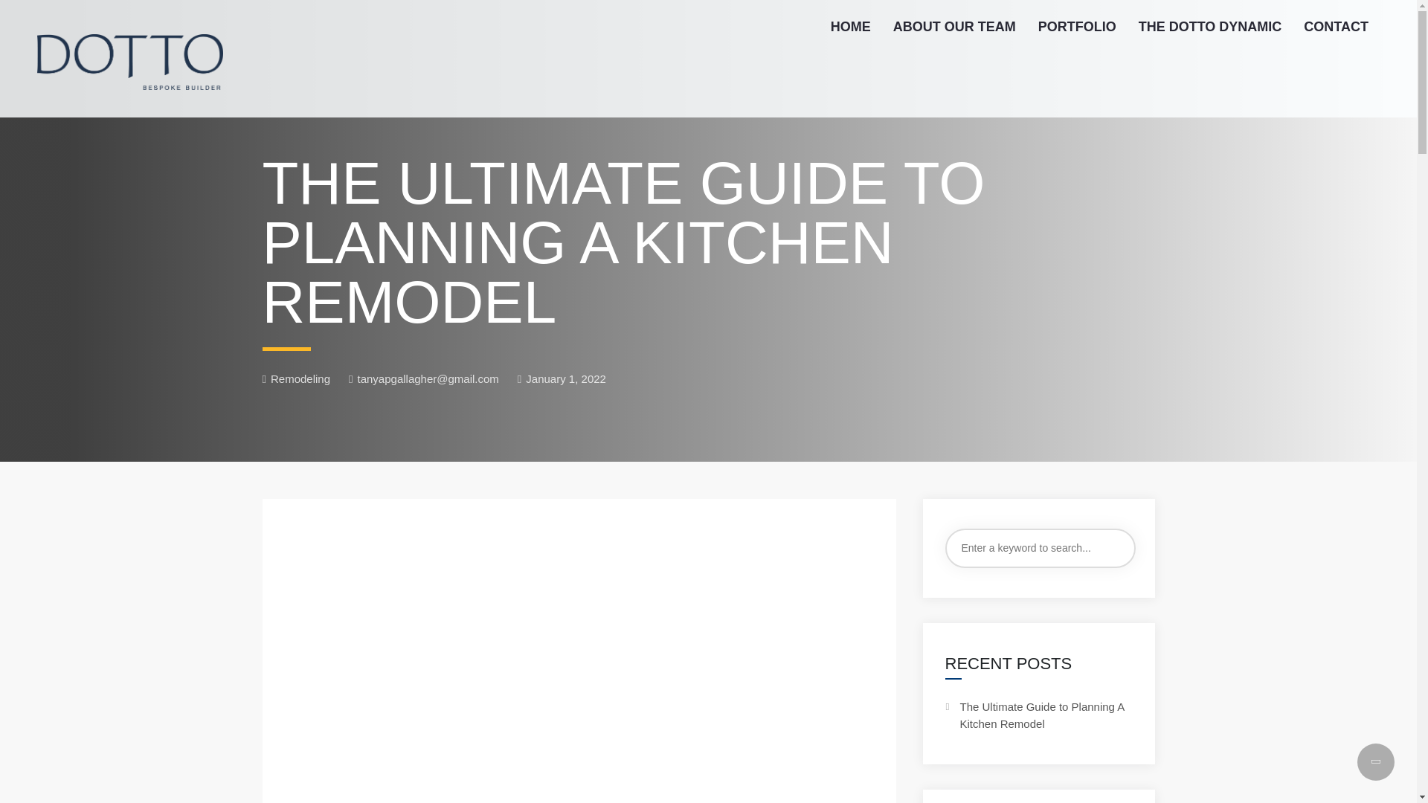 This screenshot has width=1428, height=803. I want to click on Submit, so click(32, 22).